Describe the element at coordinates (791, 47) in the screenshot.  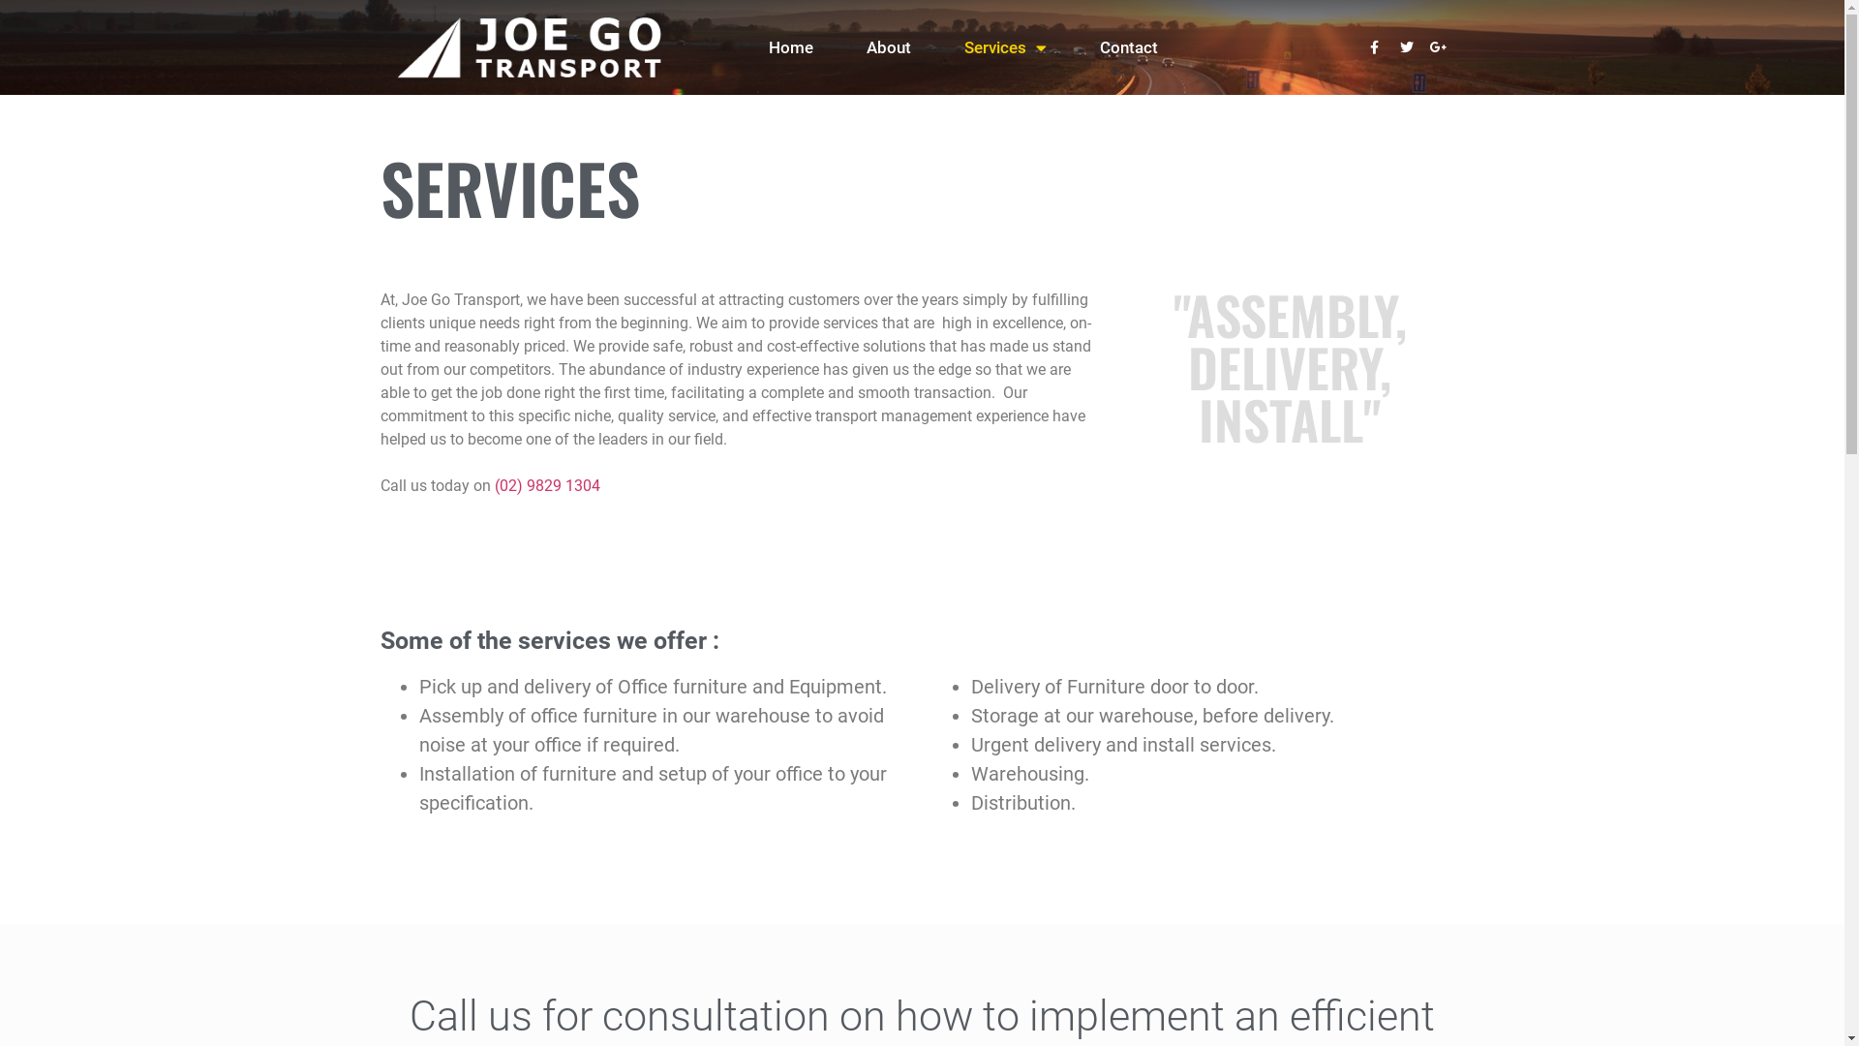
I see `Home` at that location.